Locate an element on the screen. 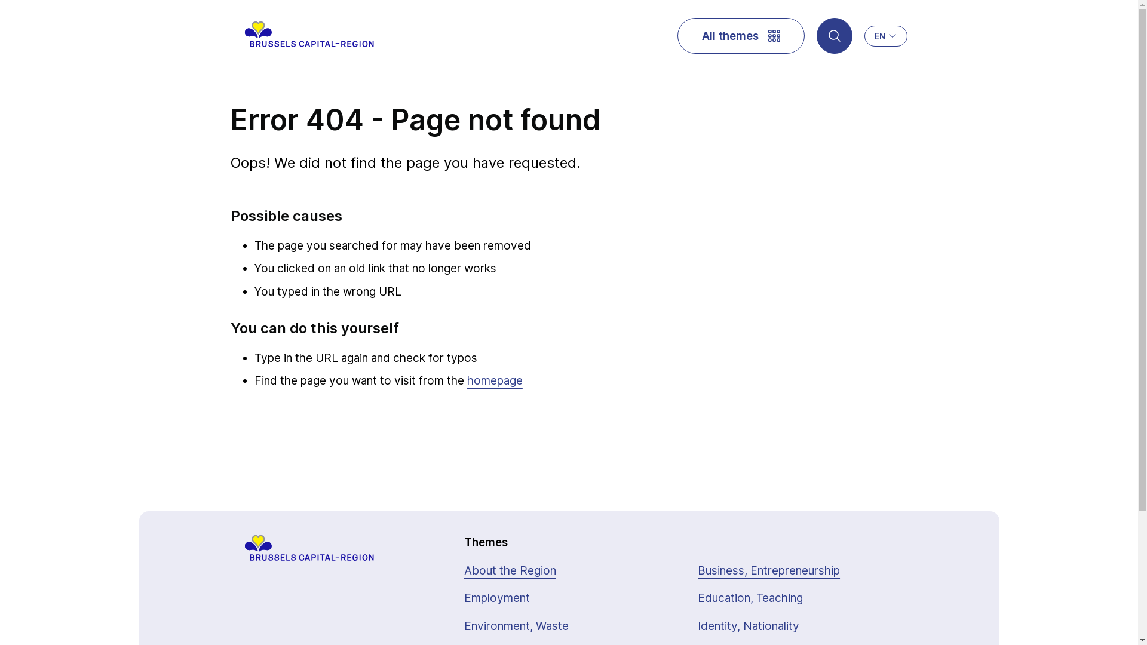  Identity, Nationality is located at coordinates (749, 627).